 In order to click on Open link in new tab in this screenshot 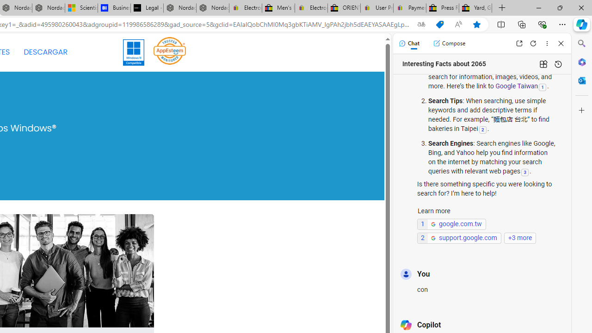, I will do `click(519, 43)`.